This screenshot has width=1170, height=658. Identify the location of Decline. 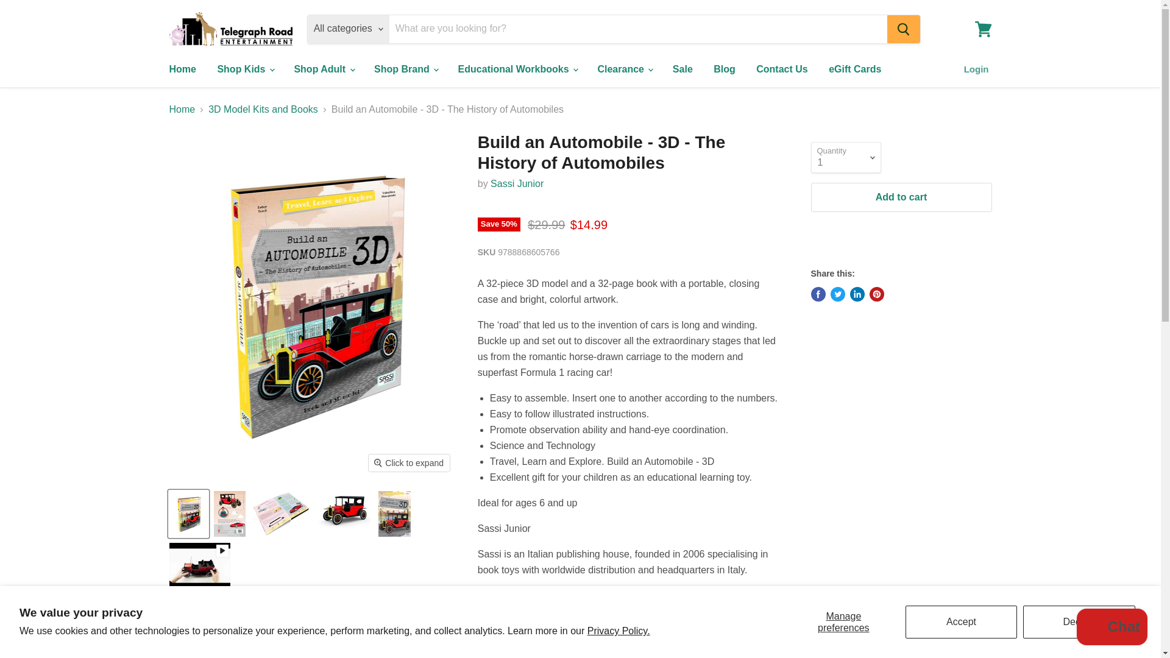
(1079, 621).